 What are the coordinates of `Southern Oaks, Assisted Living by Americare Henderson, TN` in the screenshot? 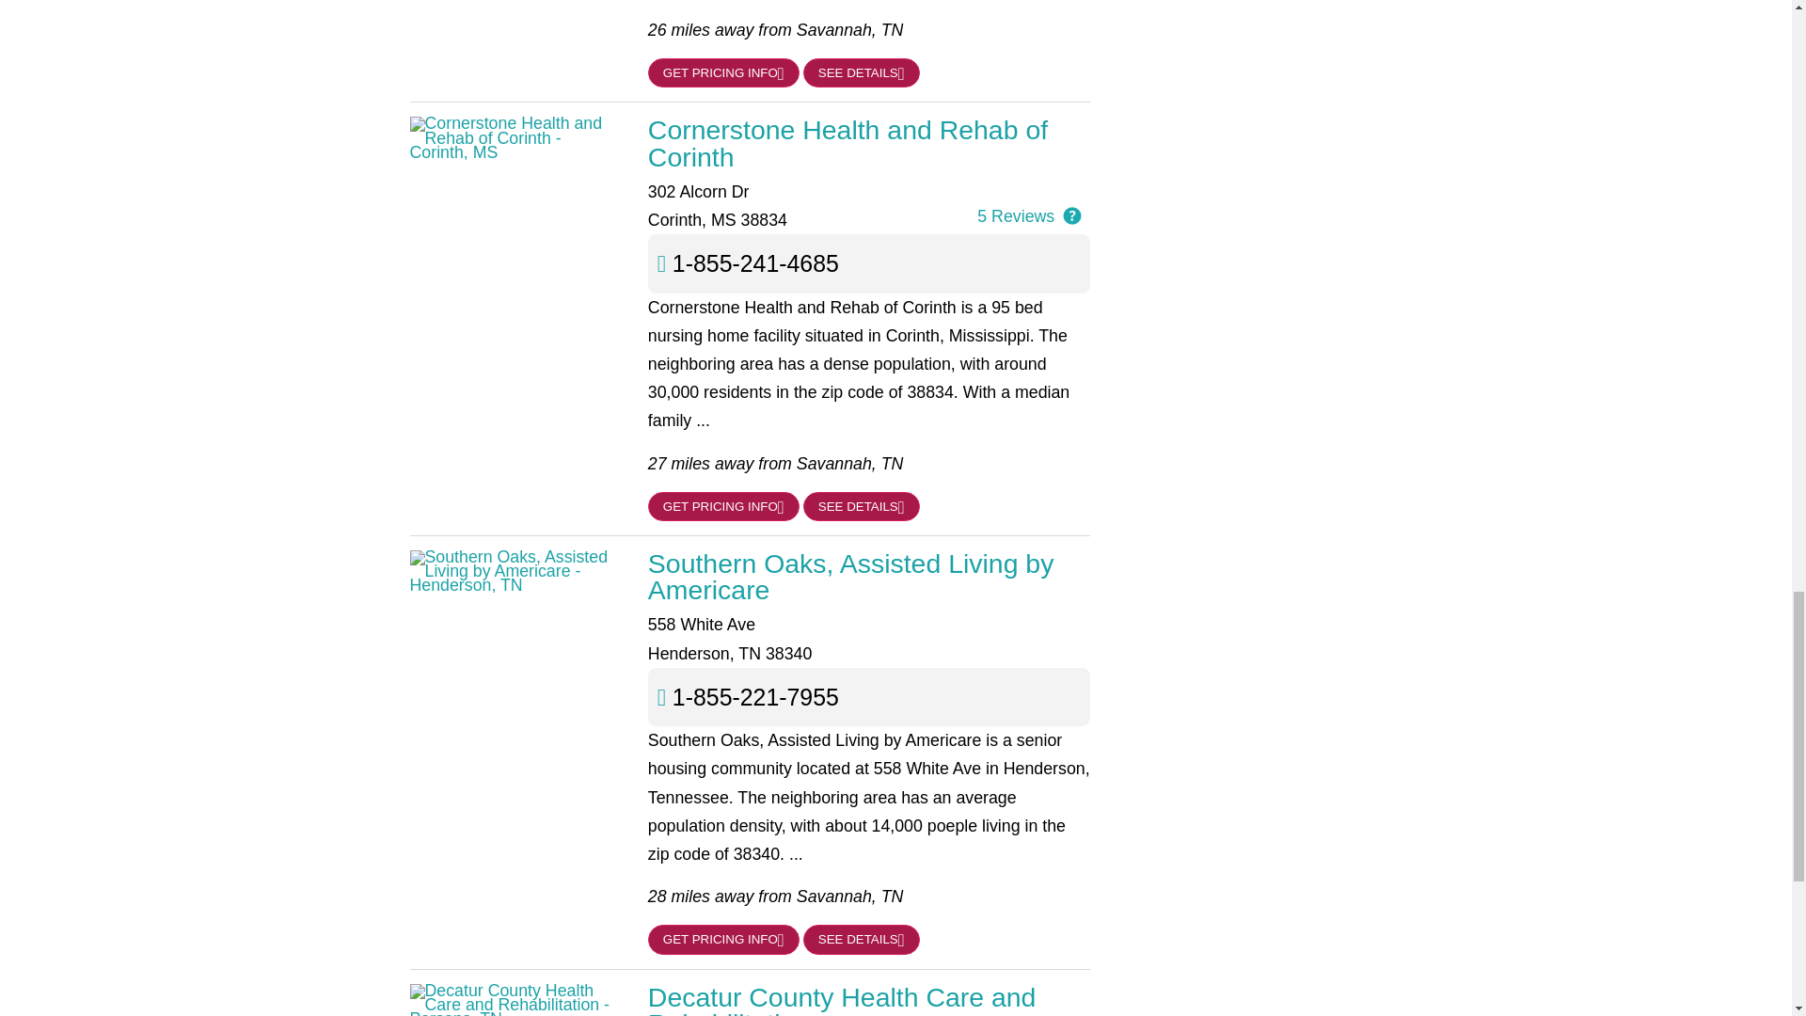 It's located at (869, 577).